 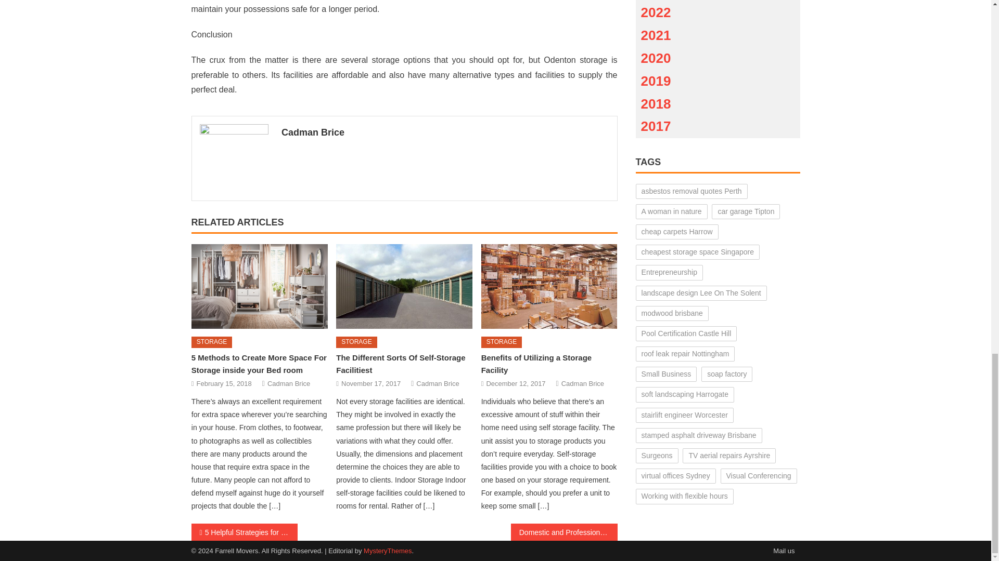 I want to click on Benefits of Utilizing a Storage Facility, so click(x=537, y=364).